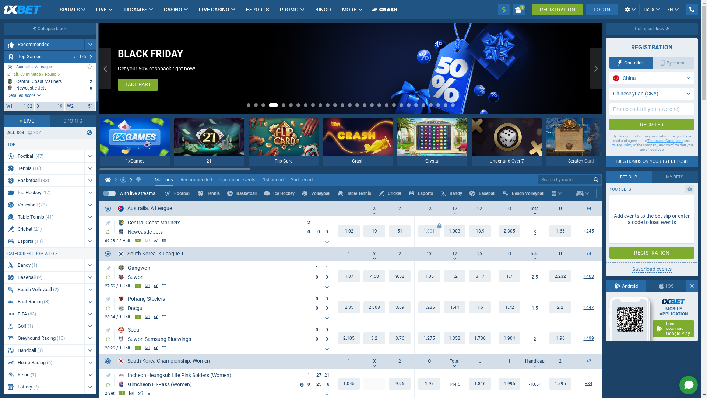 Image resolution: width=707 pixels, height=398 pixels. Describe the element at coordinates (400, 307) in the screenshot. I see `3.65` at that location.